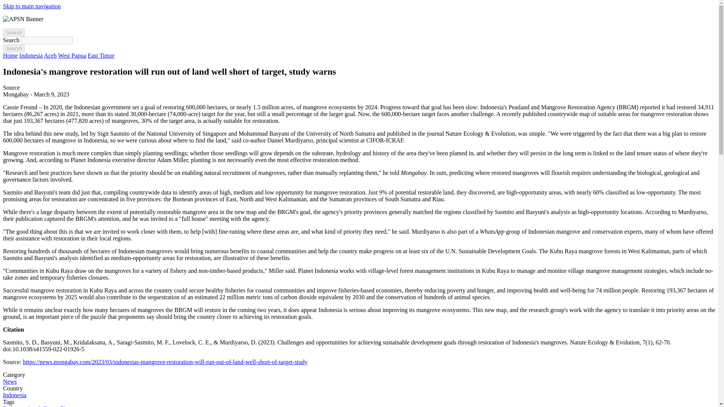  I want to click on East Timor, so click(101, 55).